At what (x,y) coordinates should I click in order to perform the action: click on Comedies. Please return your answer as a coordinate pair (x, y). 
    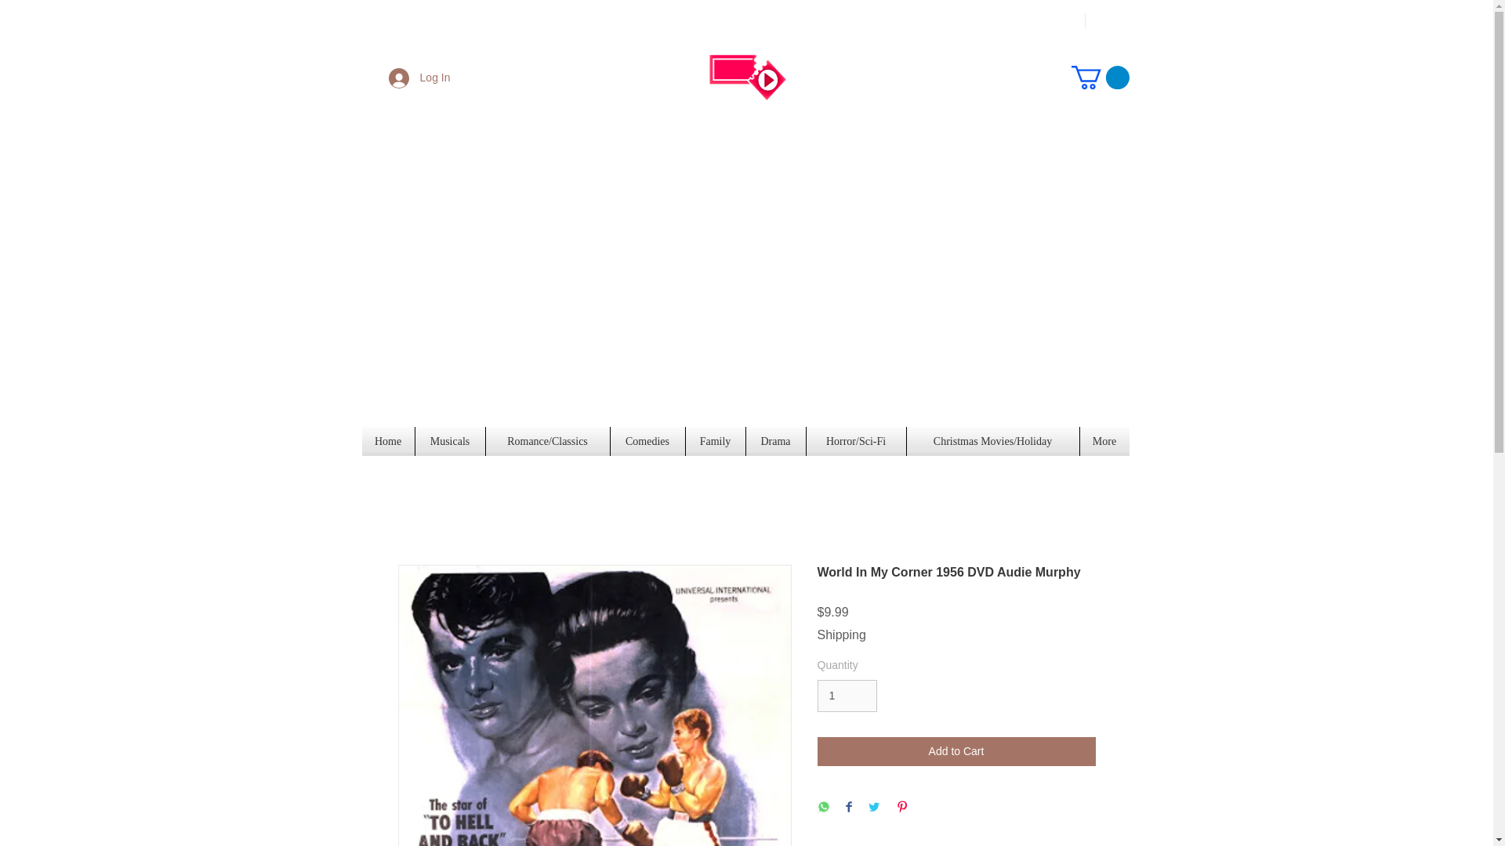
    Looking at the image, I should click on (647, 442).